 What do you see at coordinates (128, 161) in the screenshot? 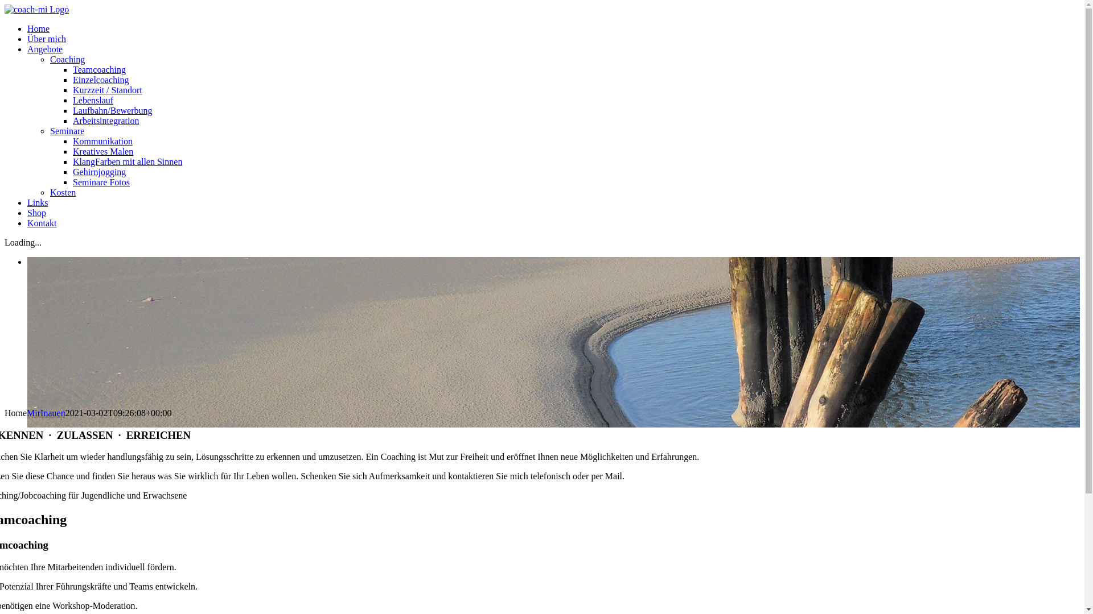
I see `KlangFarben mit allen Sinnen` at bounding box center [128, 161].